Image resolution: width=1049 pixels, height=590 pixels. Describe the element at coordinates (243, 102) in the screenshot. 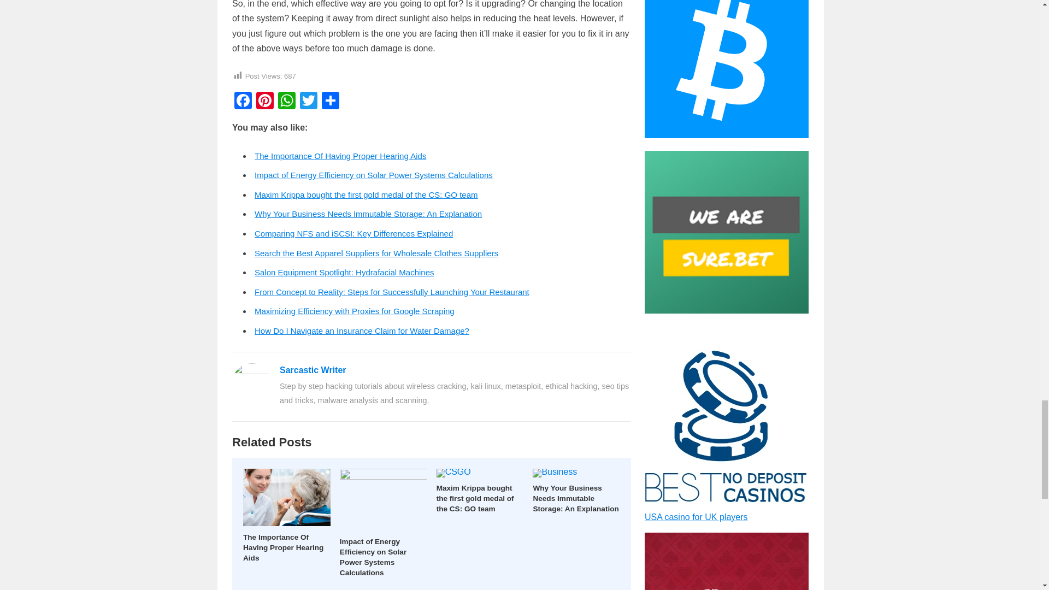

I see `Facebook` at that location.